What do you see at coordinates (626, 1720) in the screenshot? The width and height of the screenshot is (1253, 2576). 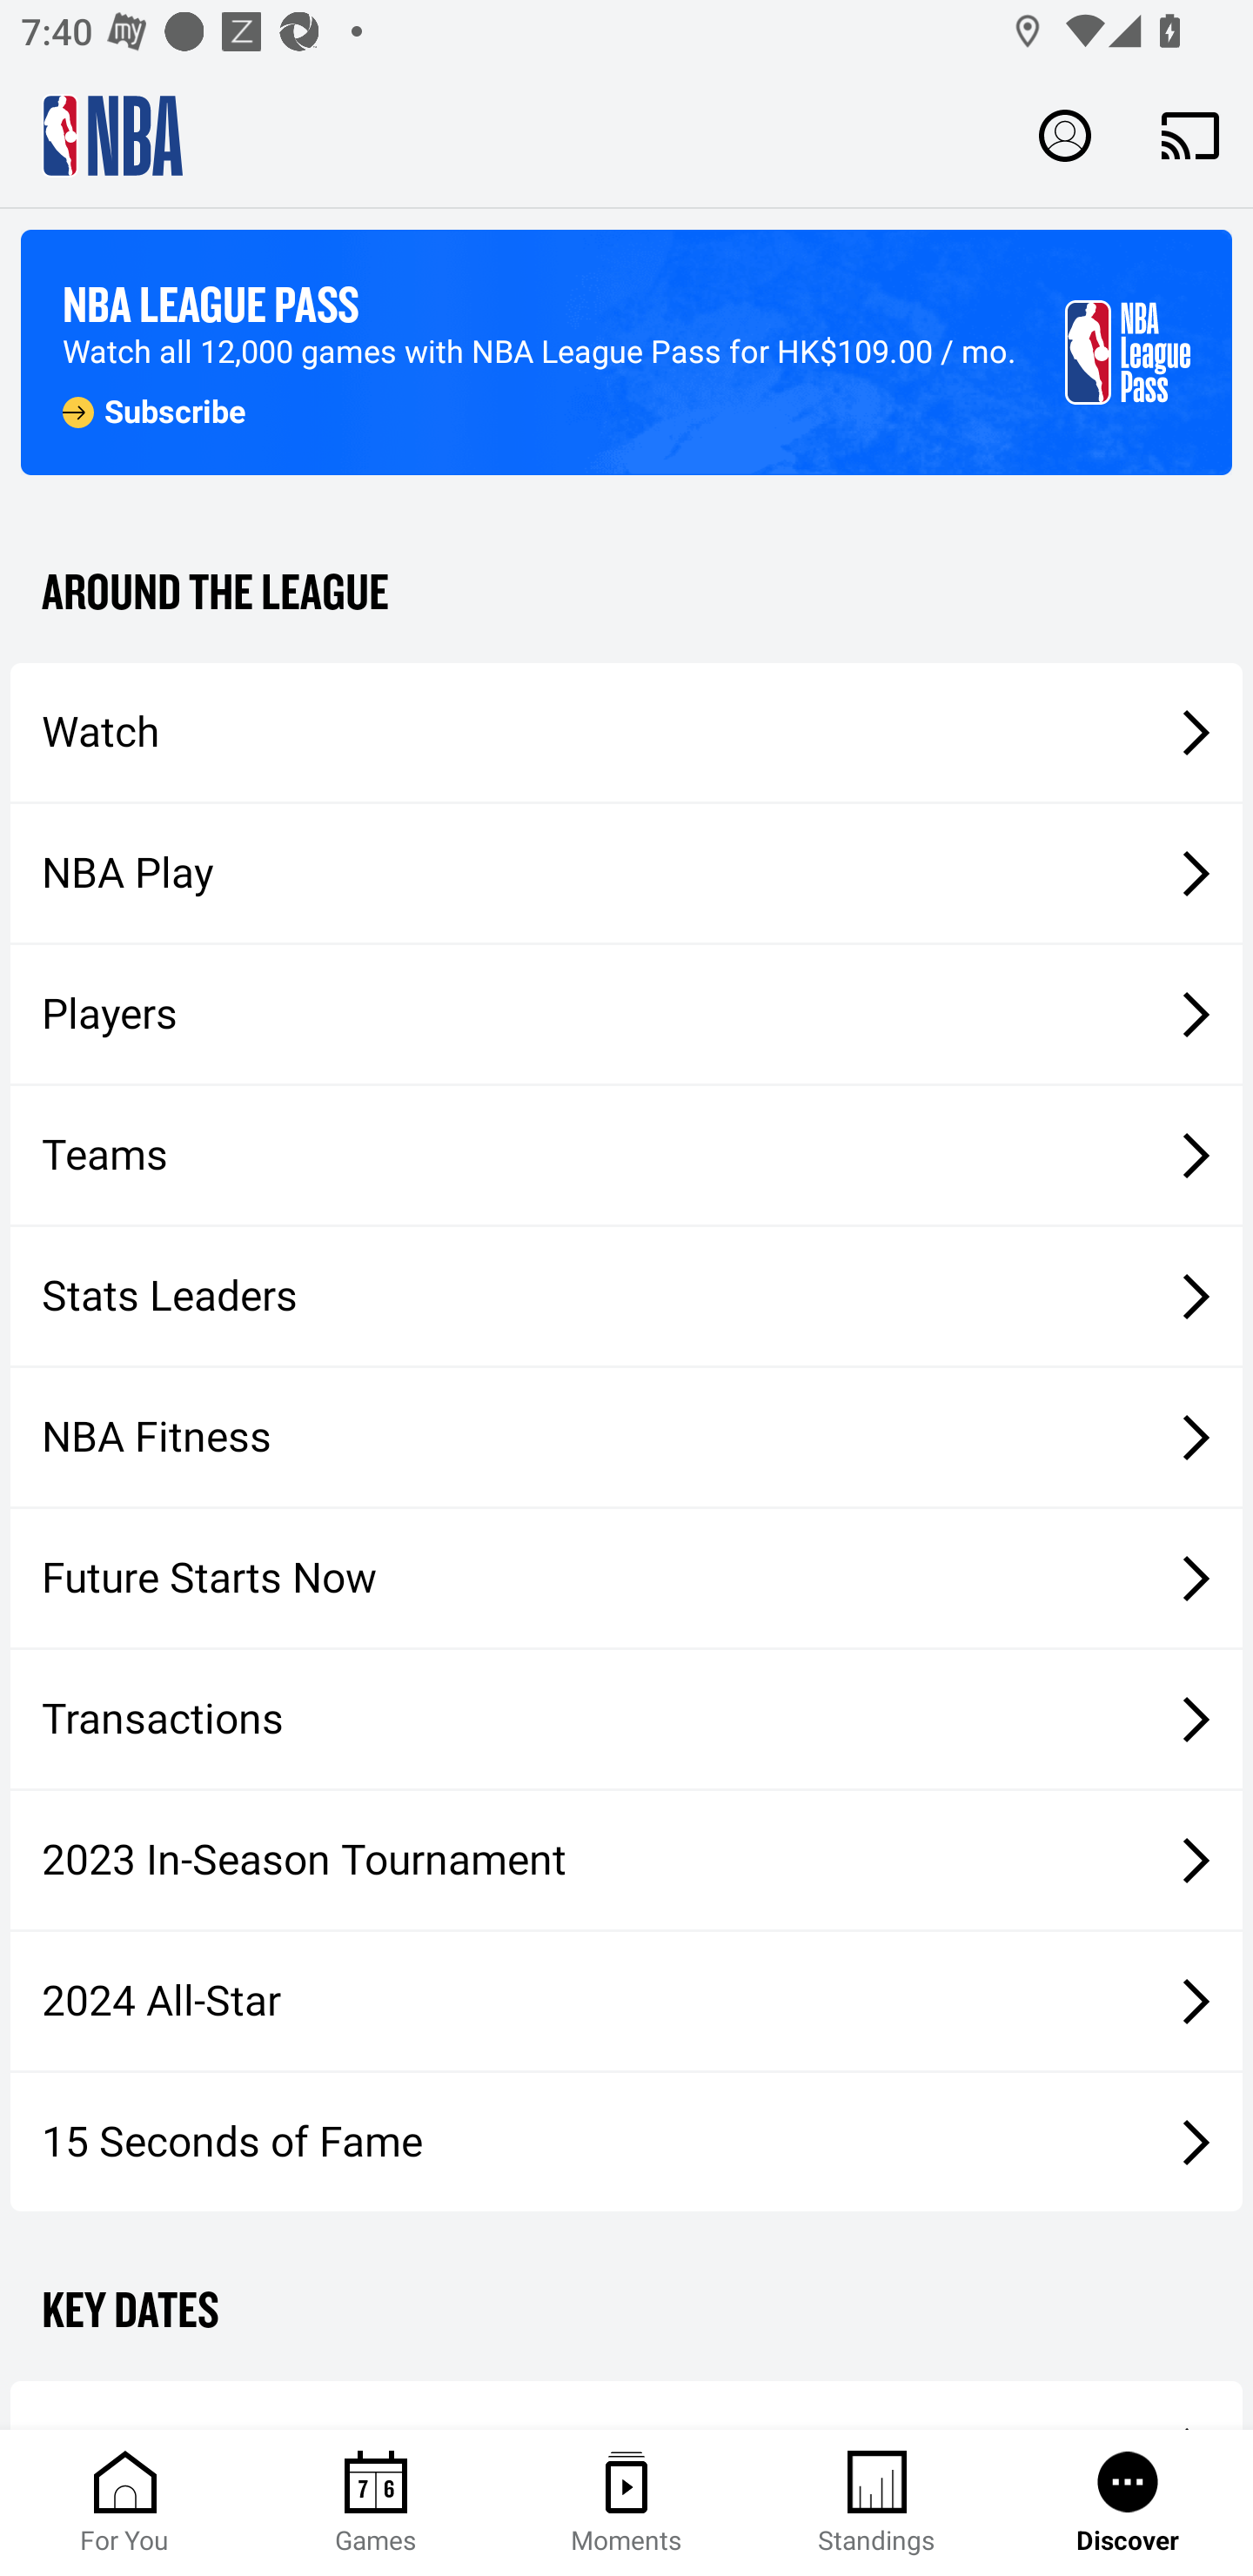 I see `Transactions` at bounding box center [626, 1720].